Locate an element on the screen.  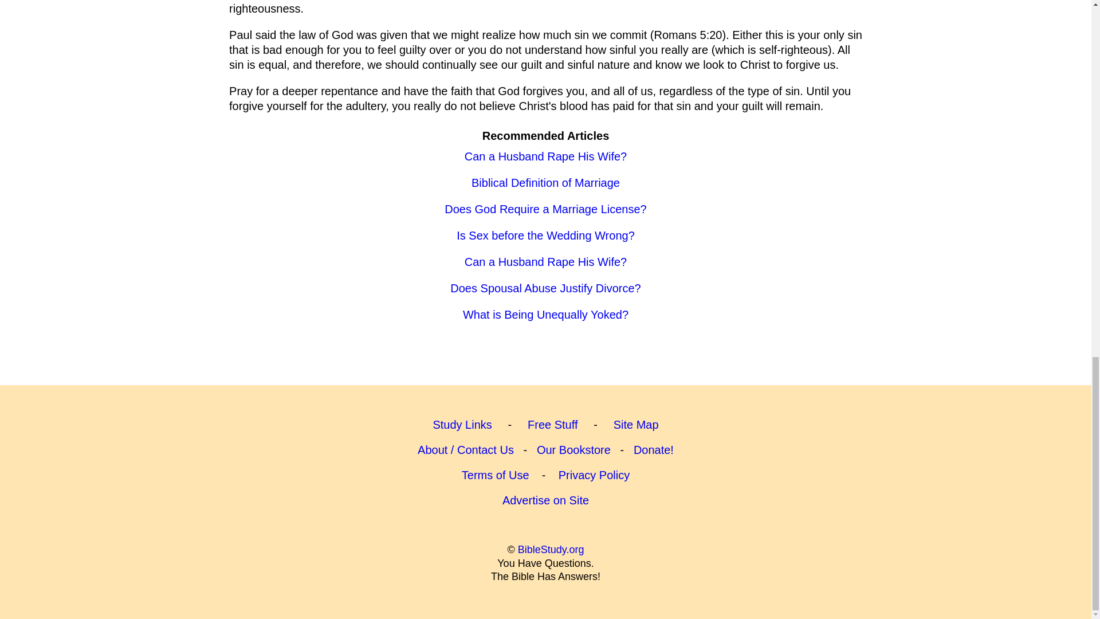
Biblical Definition of Marriage is located at coordinates (545, 182).